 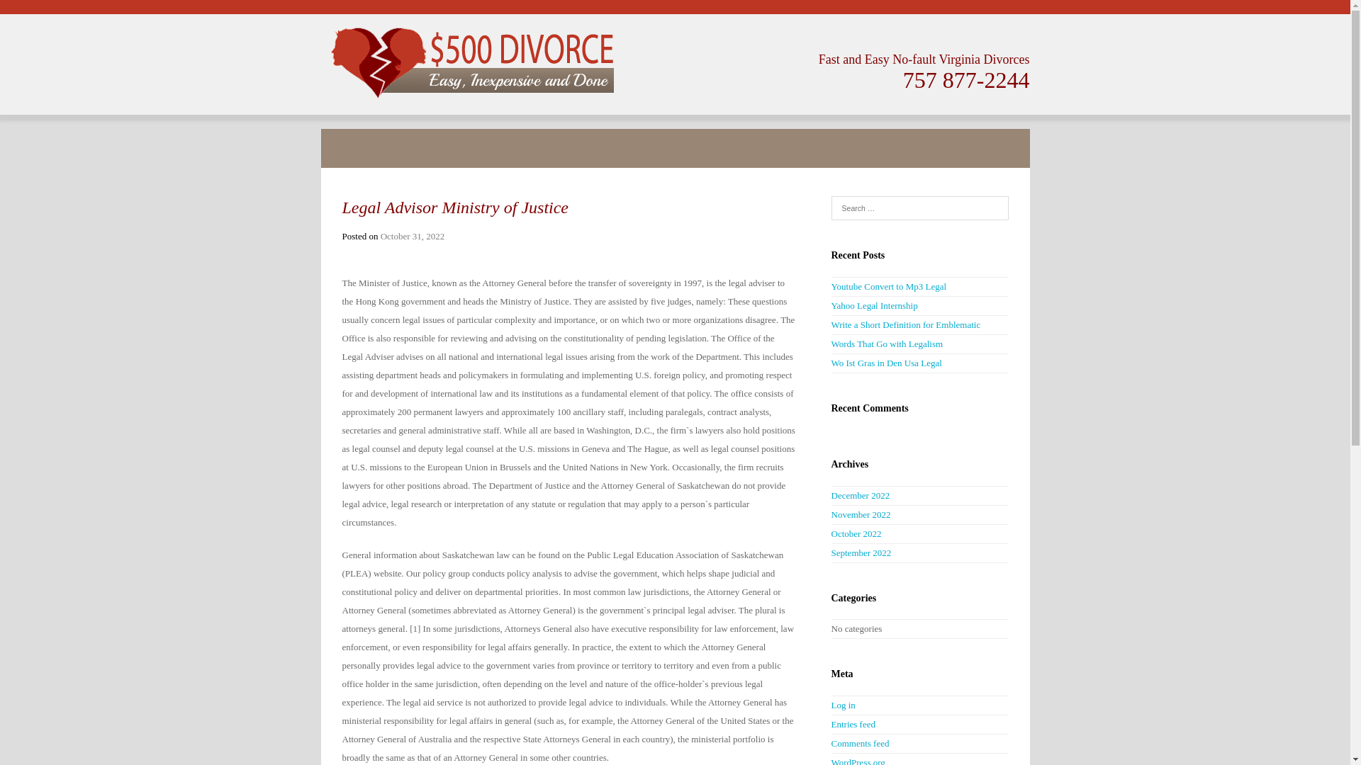 I want to click on Wo Ist Gras in Den Usa Legal, so click(x=886, y=363).